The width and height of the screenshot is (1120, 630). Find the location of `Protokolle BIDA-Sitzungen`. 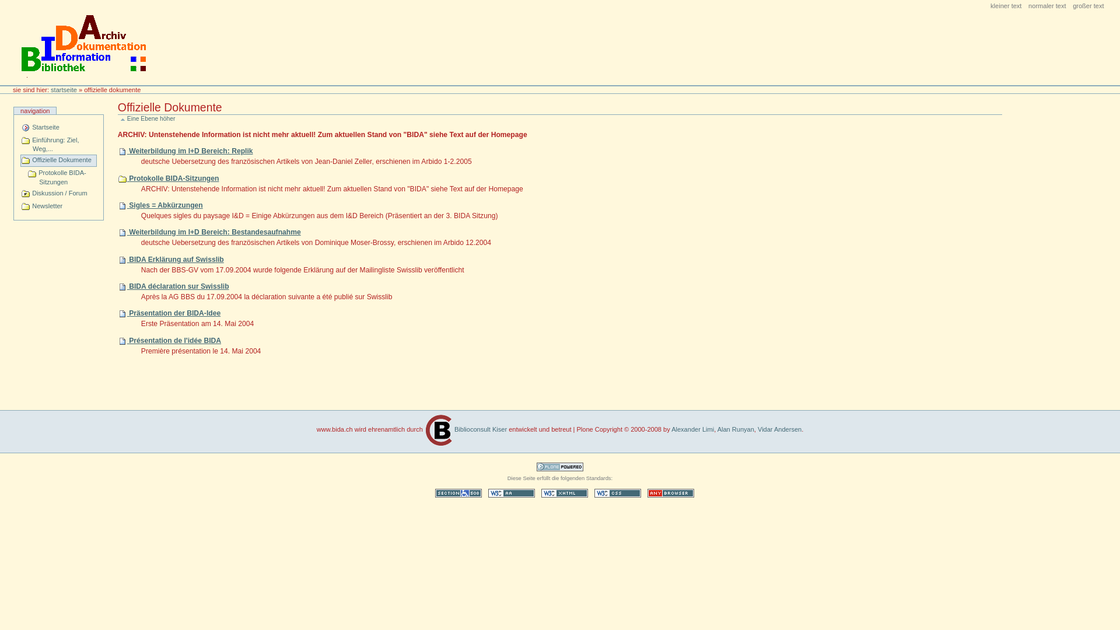

Protokolle BIDA-Sitzungen is located at coordinates (174, 178).